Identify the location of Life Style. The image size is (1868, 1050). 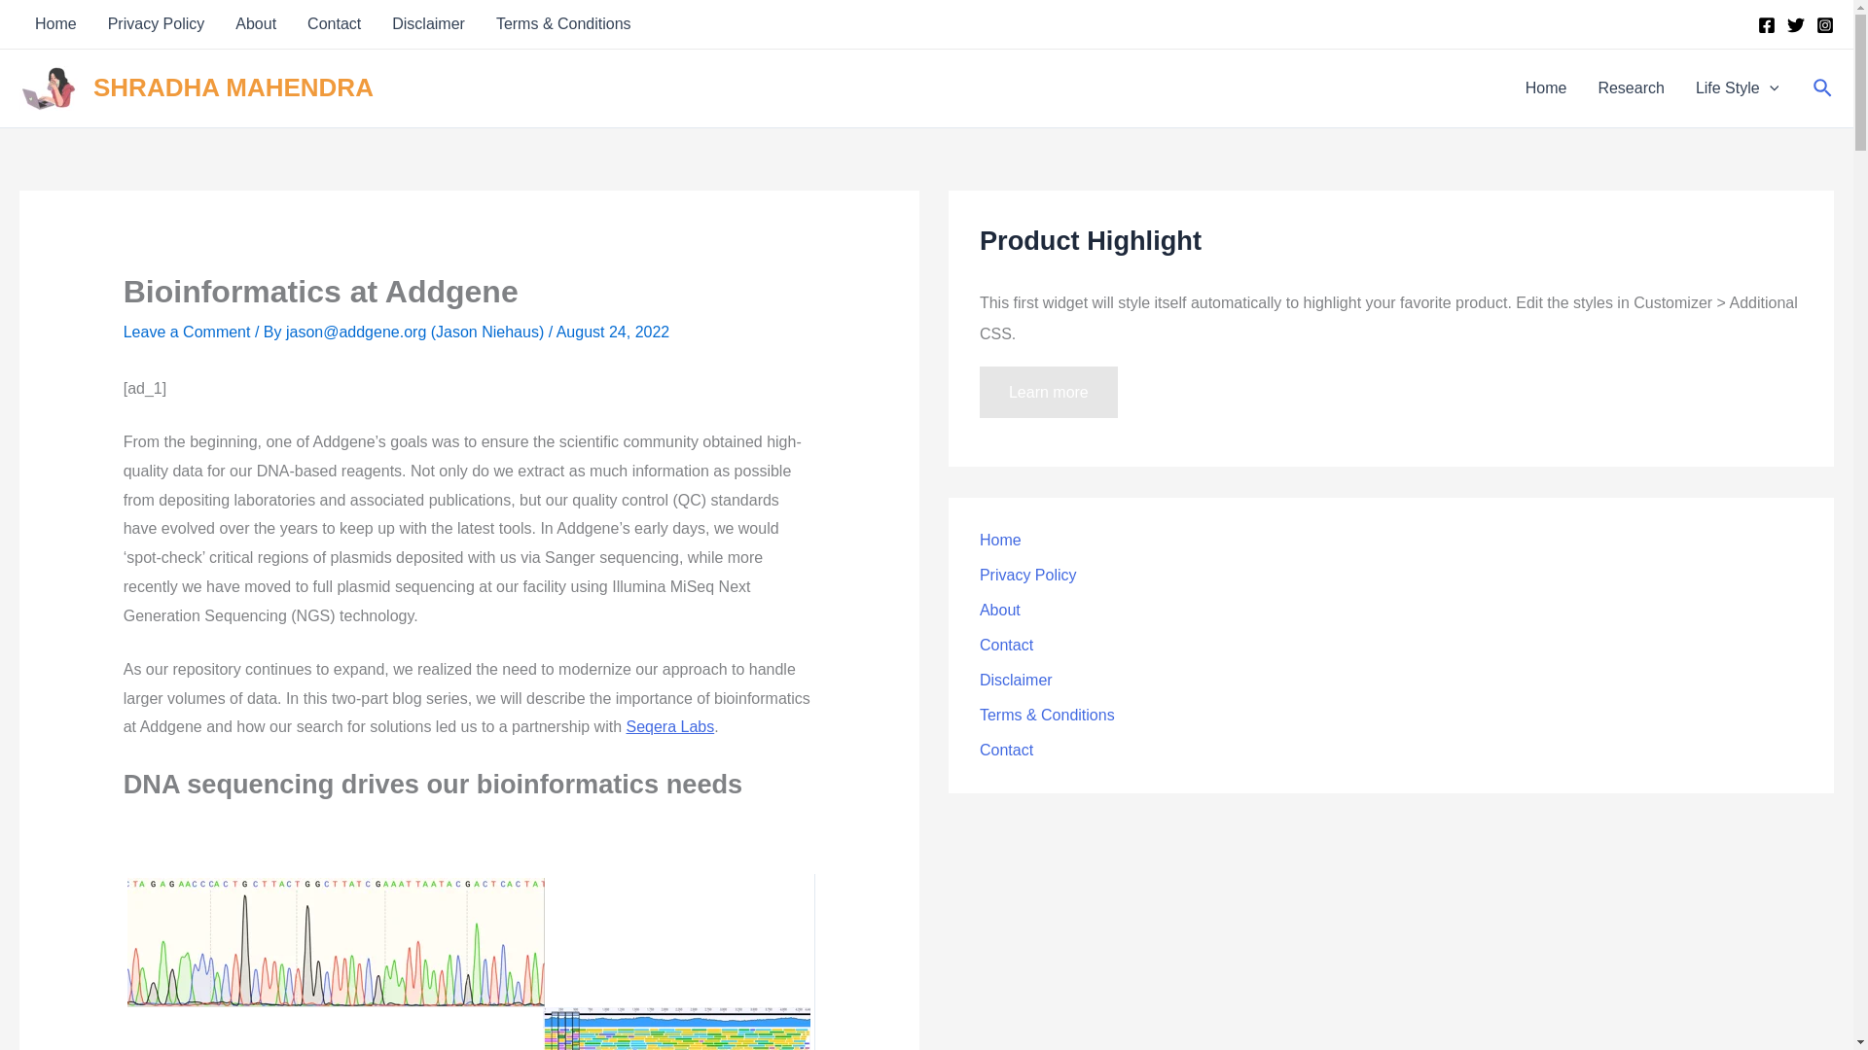
(1736, 87).